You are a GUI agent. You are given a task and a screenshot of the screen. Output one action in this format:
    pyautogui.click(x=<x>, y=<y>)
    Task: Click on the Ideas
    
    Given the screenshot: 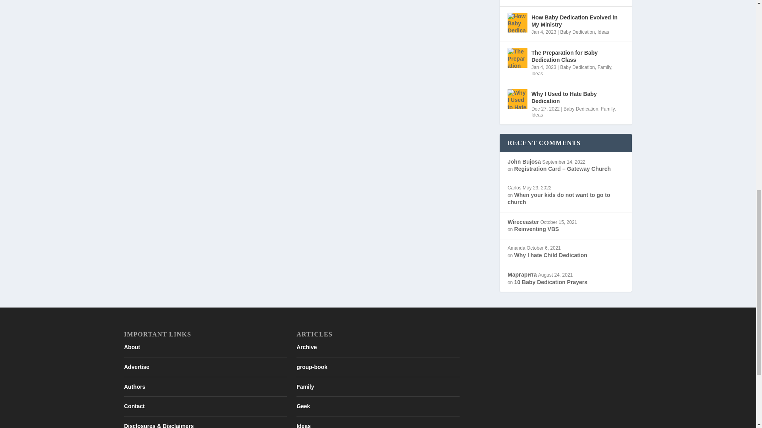 What is the action you would take?
    pyautogui.click(x=537, y=74)
    